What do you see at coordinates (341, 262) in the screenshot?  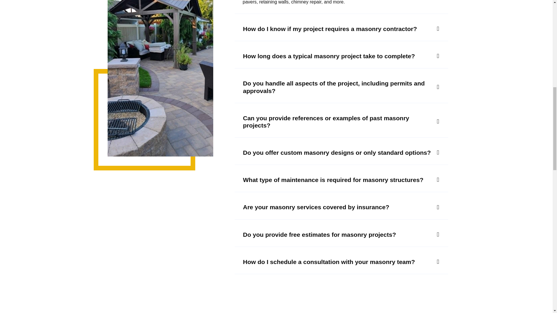 I see `How do I schedule a consultation with your masonry team?` at bounding box center [341, 262].